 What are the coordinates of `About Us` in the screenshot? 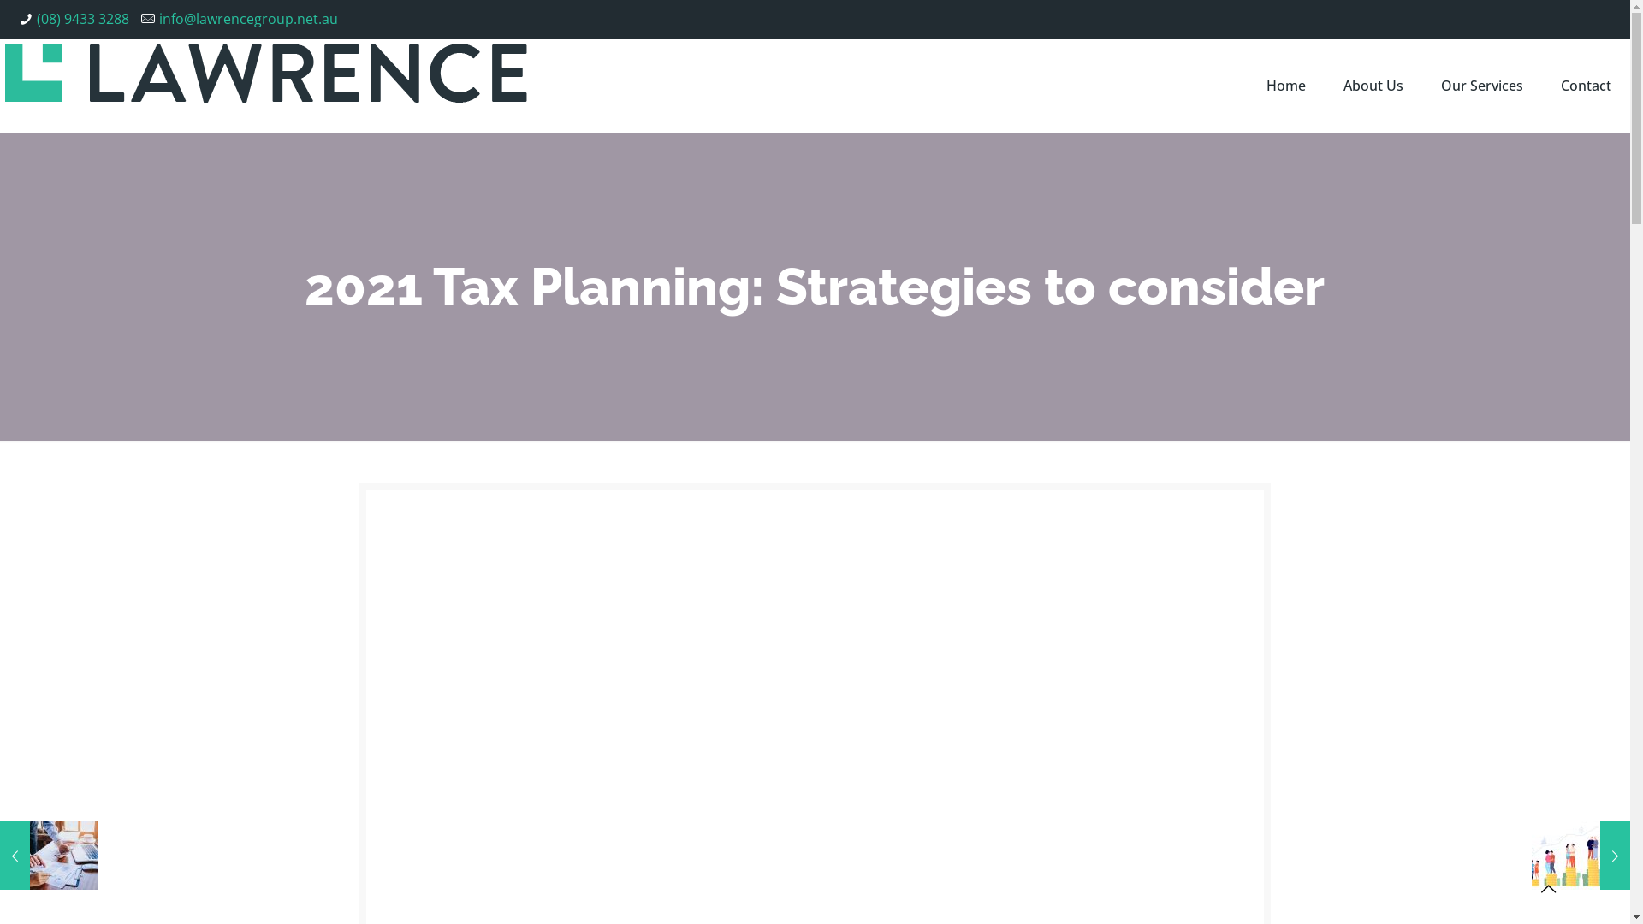 It's located at (1373, 86).